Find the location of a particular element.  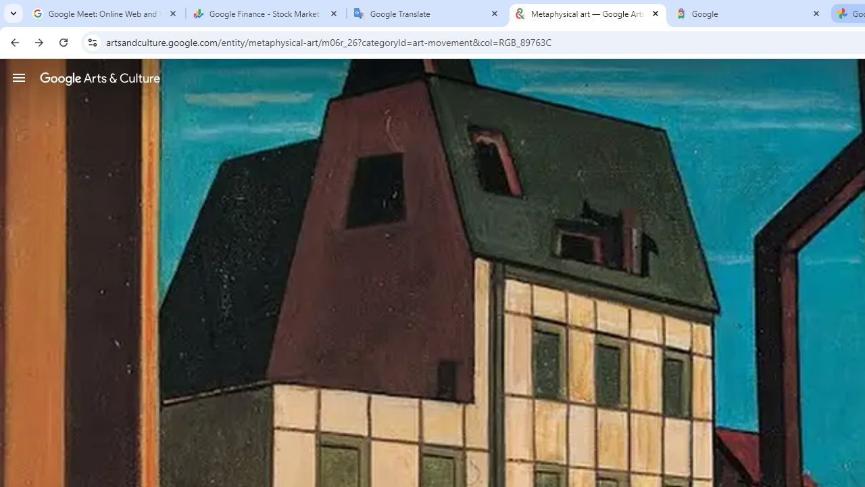

Menu is located at coordinates (19, 77).